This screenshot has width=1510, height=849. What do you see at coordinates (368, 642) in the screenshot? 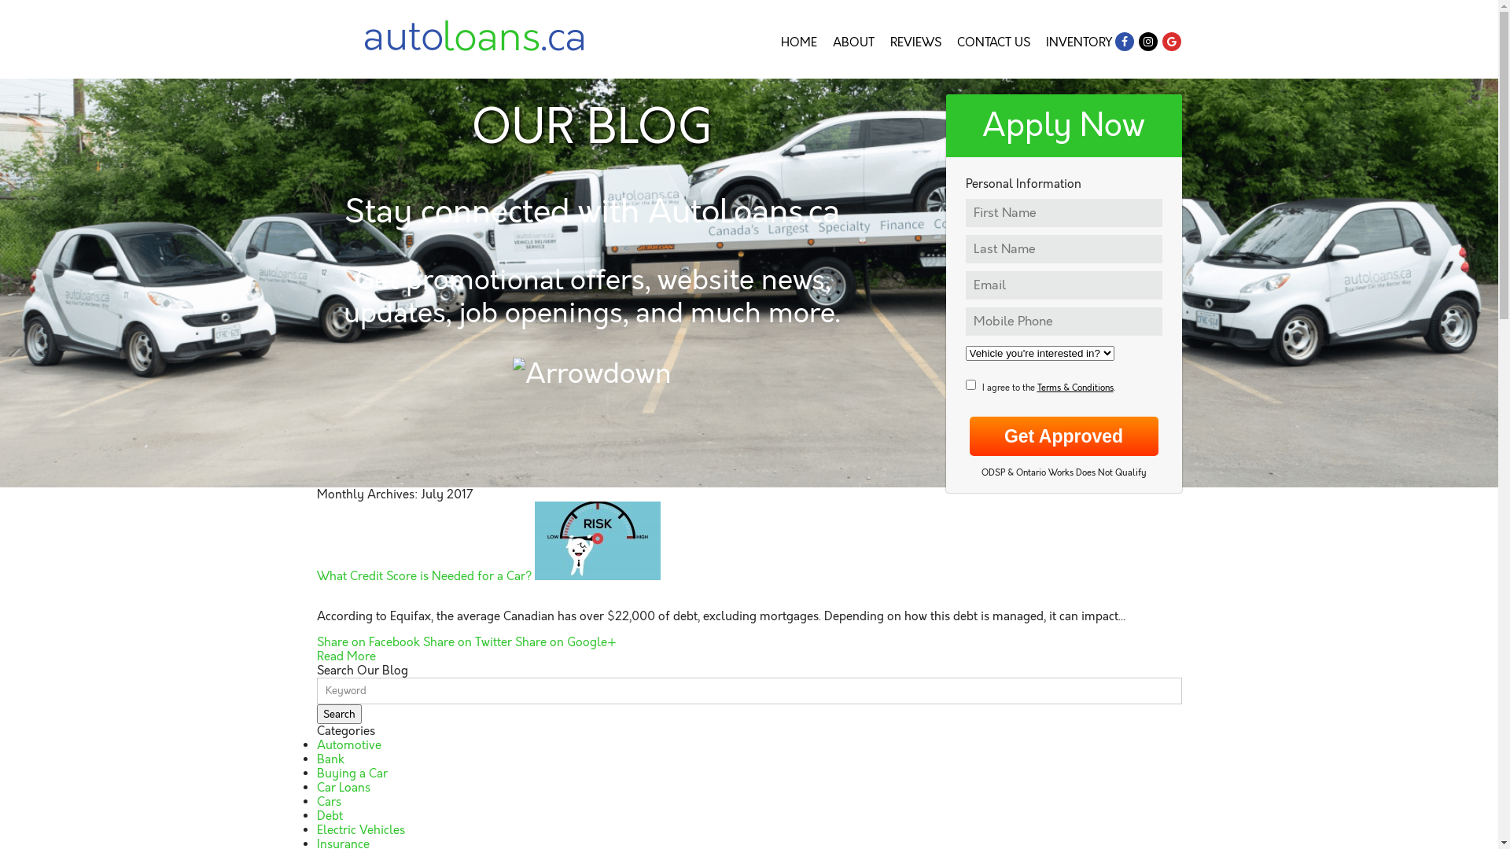
I see `Share on Facebook` at bounding box center [368, 642].